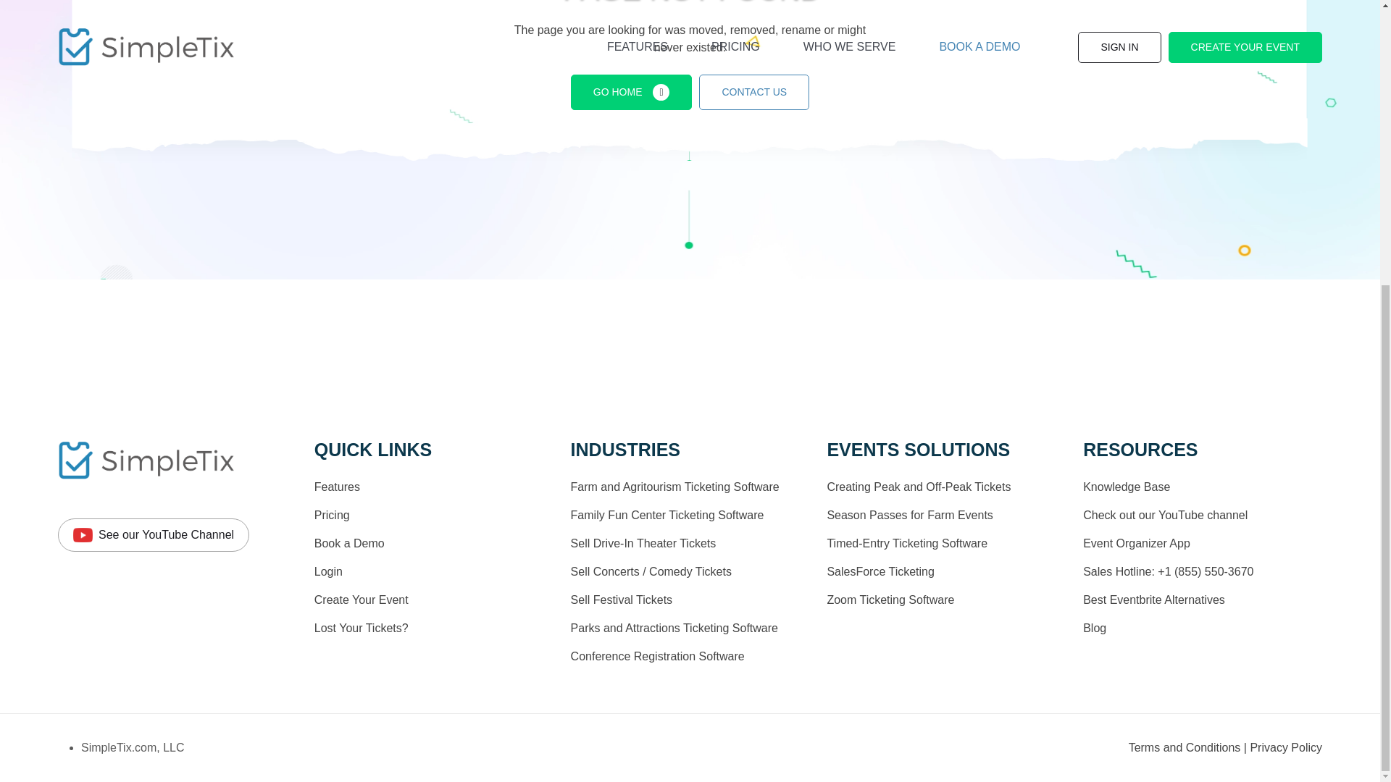 The height and width of the screenshot is (782, 1391). Describe the element at coordinates (1126, 487) in the screenshot. I see `Knowledge Base` at that location.